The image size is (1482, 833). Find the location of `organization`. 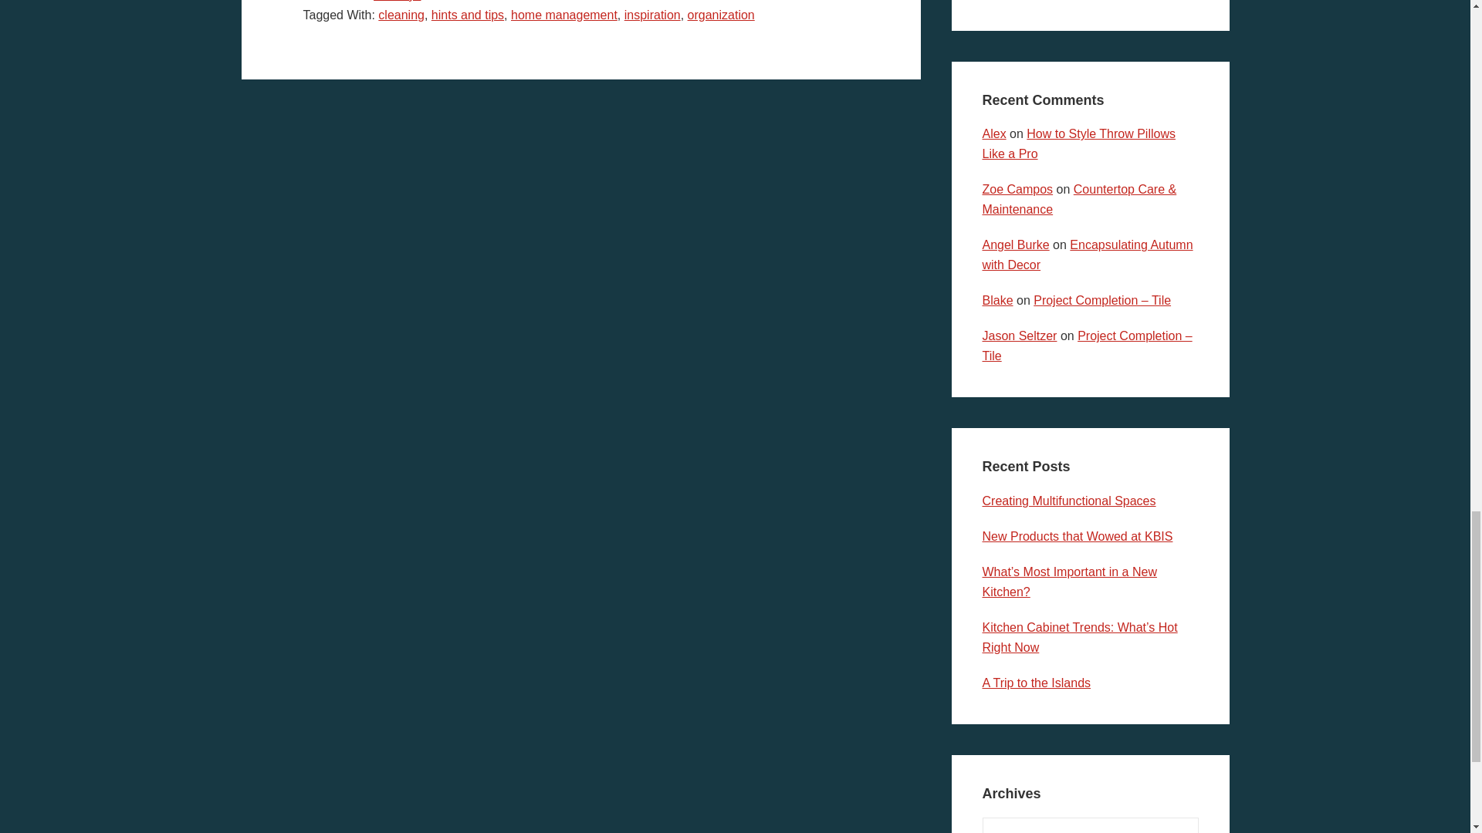

organization is located at coordinates (721, 15).